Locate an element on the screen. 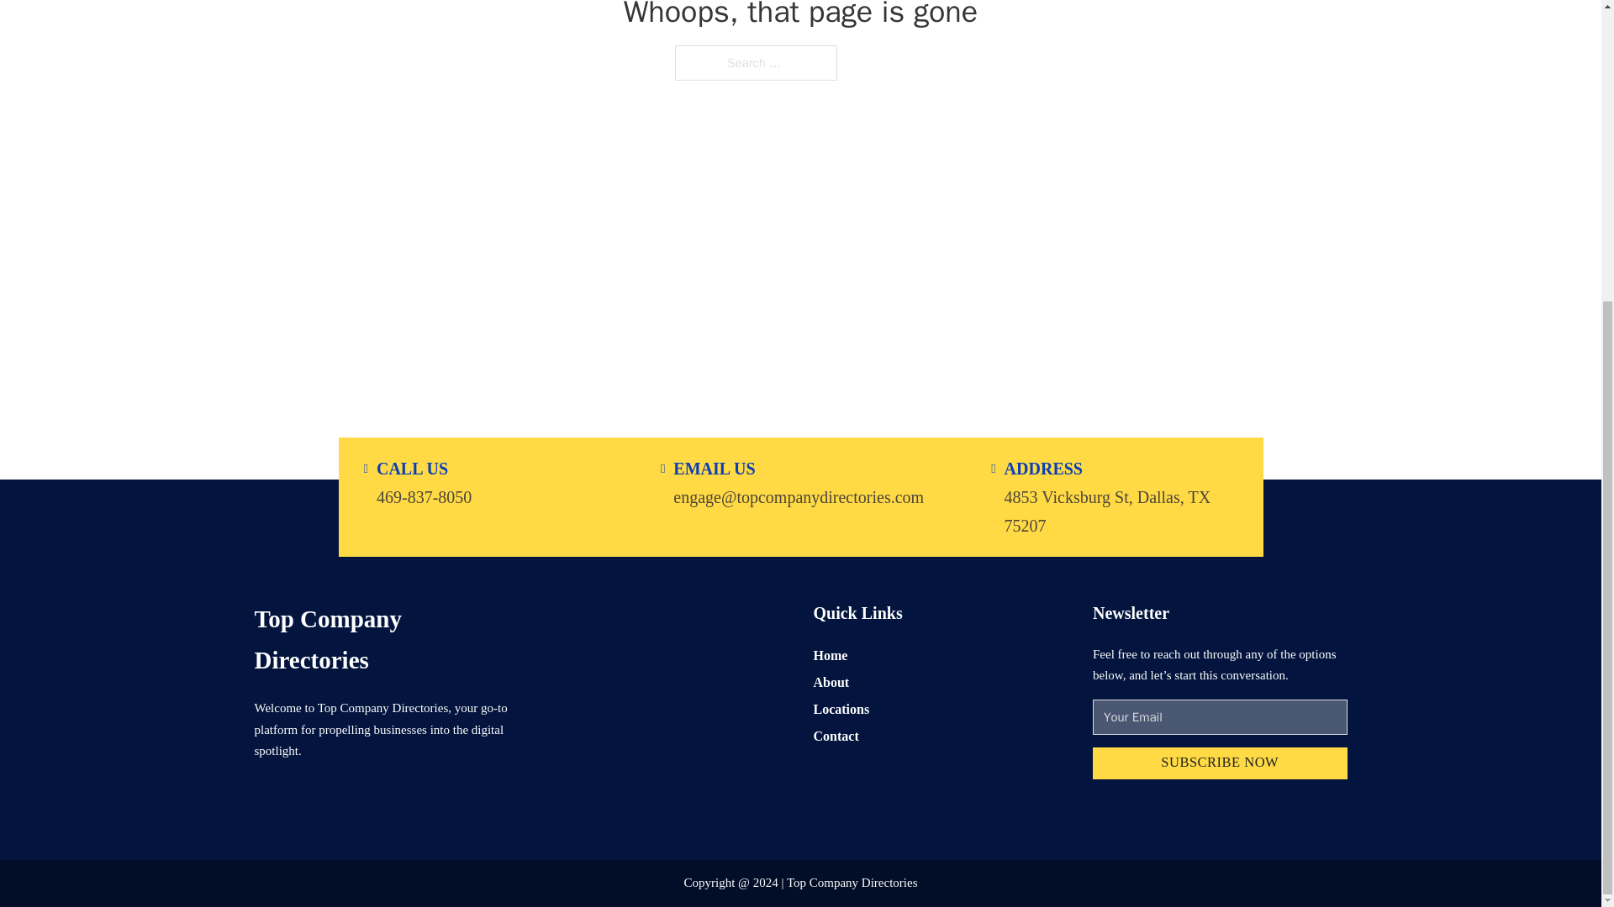 The image size is (1614, 907). Locations is located at coordinates (841, 709).